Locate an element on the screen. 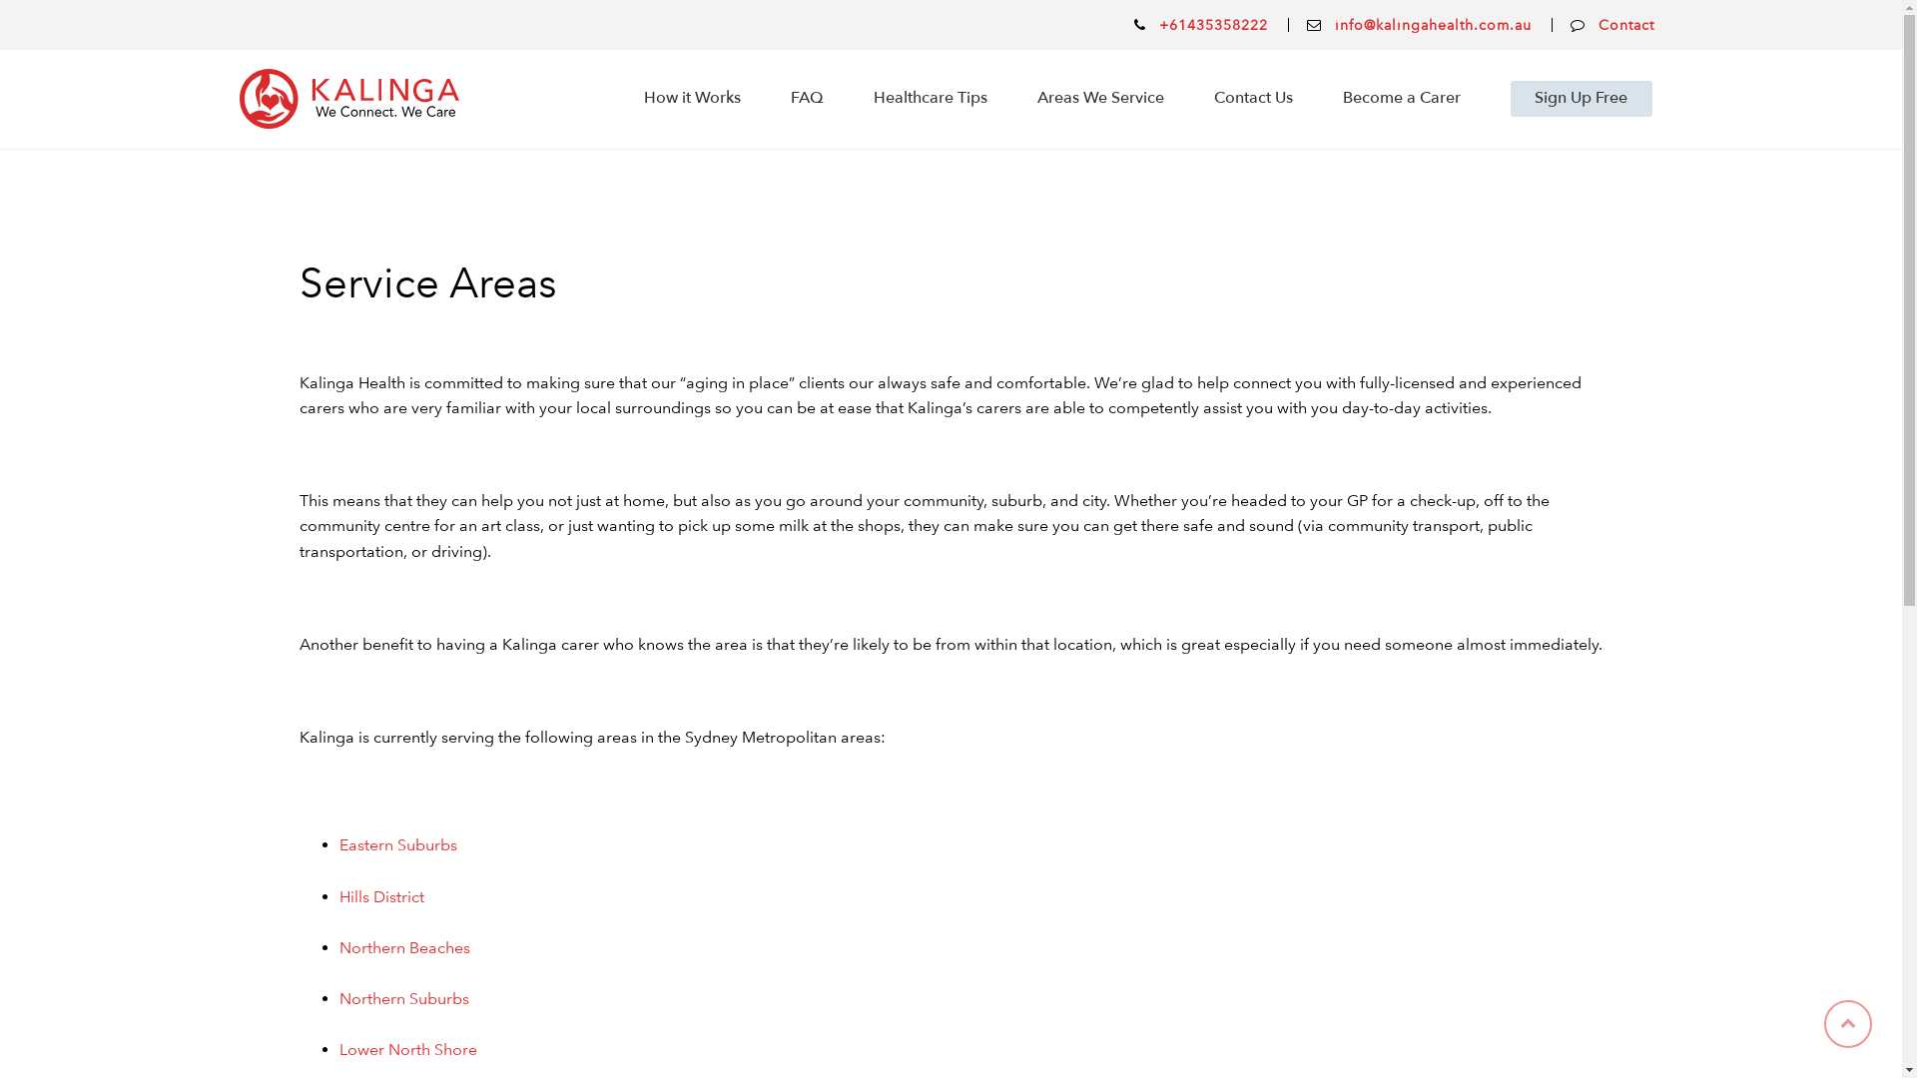 This screenshot has height=1078, width=1917. +61435358222 is located at coordinates (1214, 25).